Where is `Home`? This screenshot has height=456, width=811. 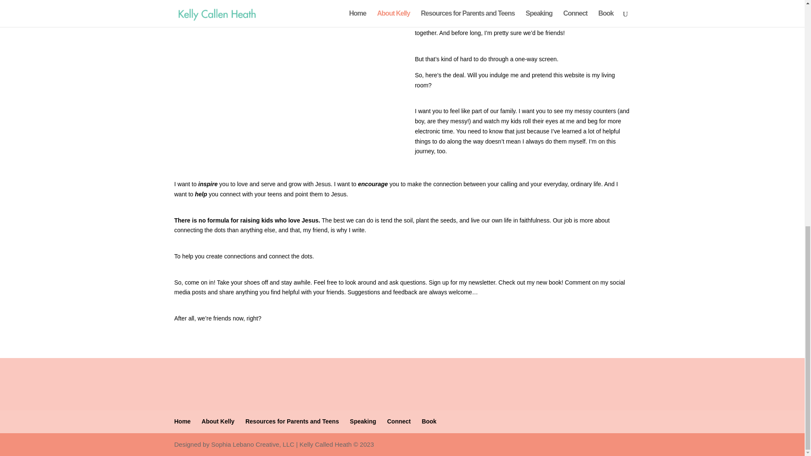
Home is located at coordinates (182, 421).